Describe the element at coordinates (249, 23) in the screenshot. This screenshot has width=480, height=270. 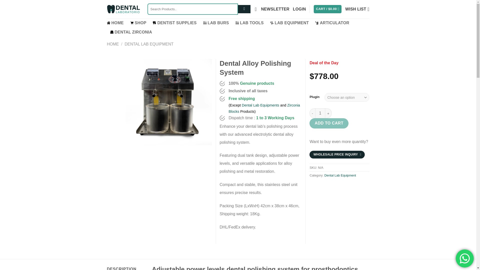
I see `LAB TOOLS` at that location.